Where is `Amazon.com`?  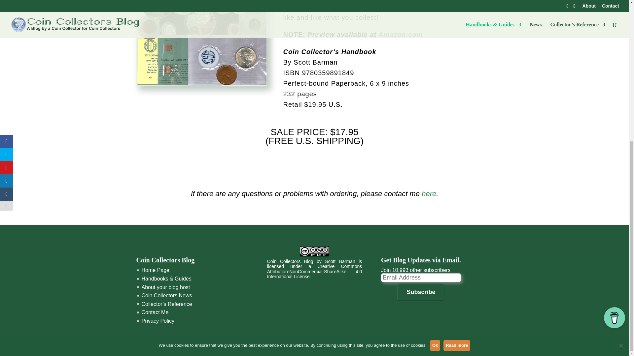
Amazon.com is located at coordinates (401, 34).